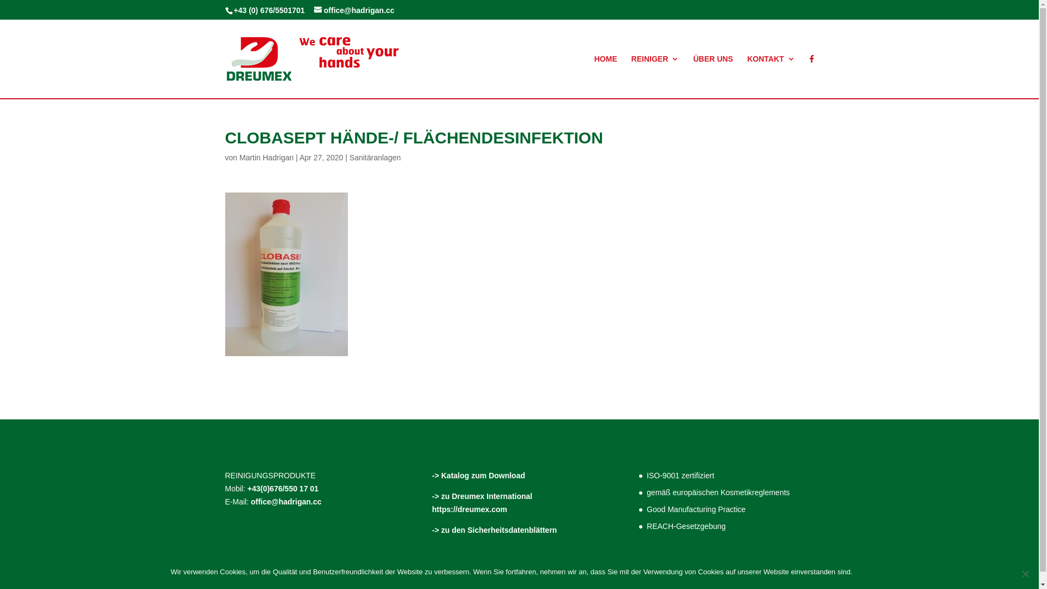 This screenshot has height=589, width=1047. I want to click on -> zu Dreumex International, so click(482, 496).